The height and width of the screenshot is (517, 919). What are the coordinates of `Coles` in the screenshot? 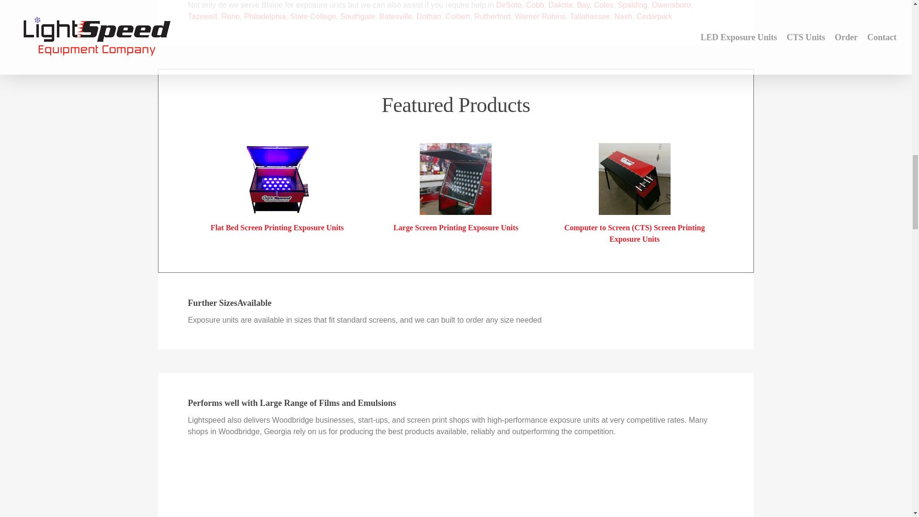 It's located at (604, 5).